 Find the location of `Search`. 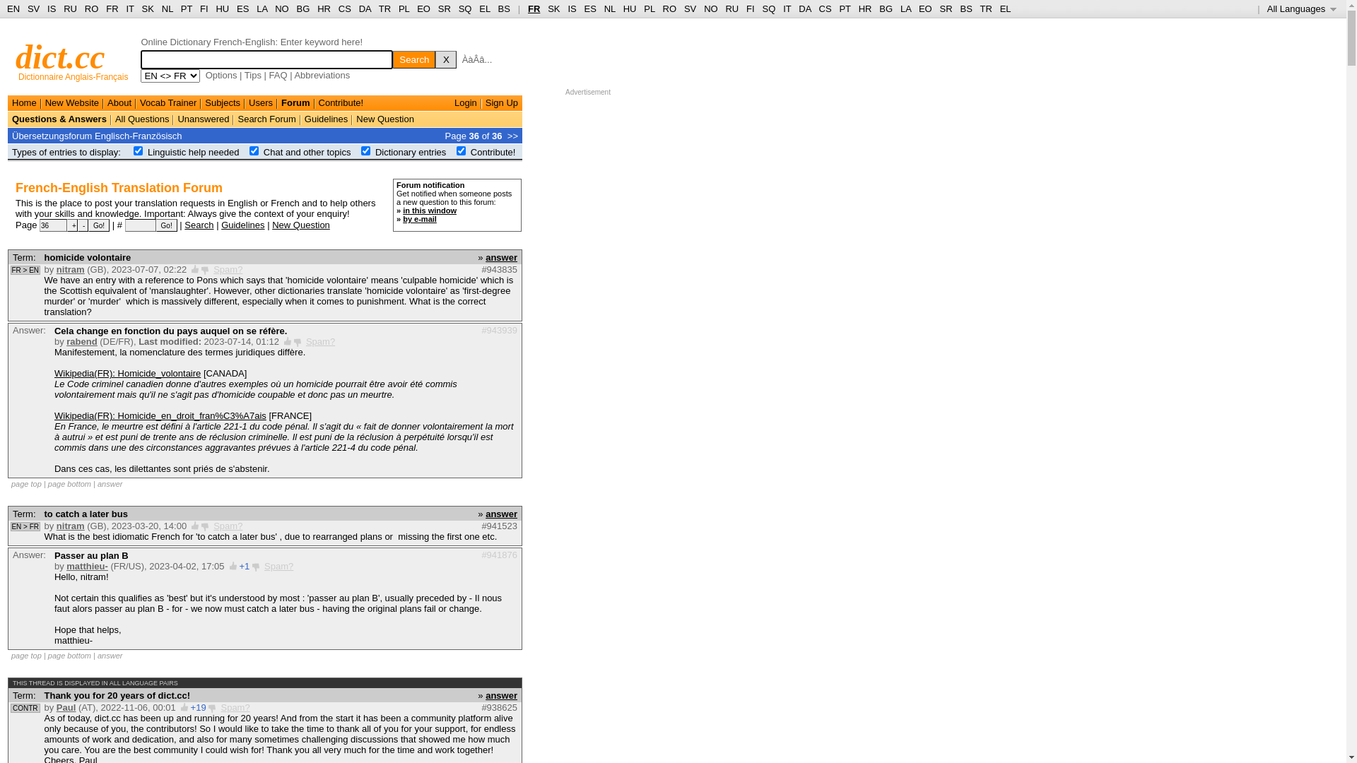

Search is located at coordinates (199, 225).